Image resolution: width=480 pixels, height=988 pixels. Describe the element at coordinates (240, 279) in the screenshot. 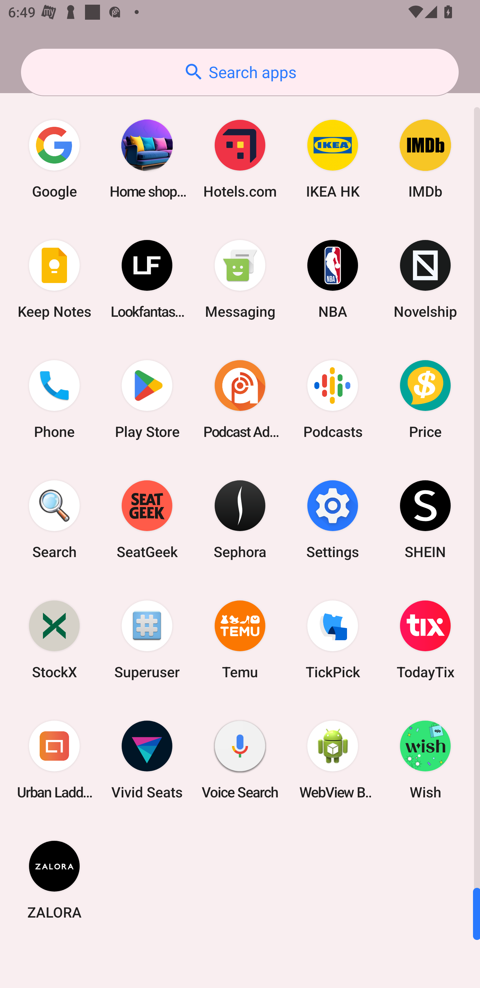

I see `Messaging` at that location.